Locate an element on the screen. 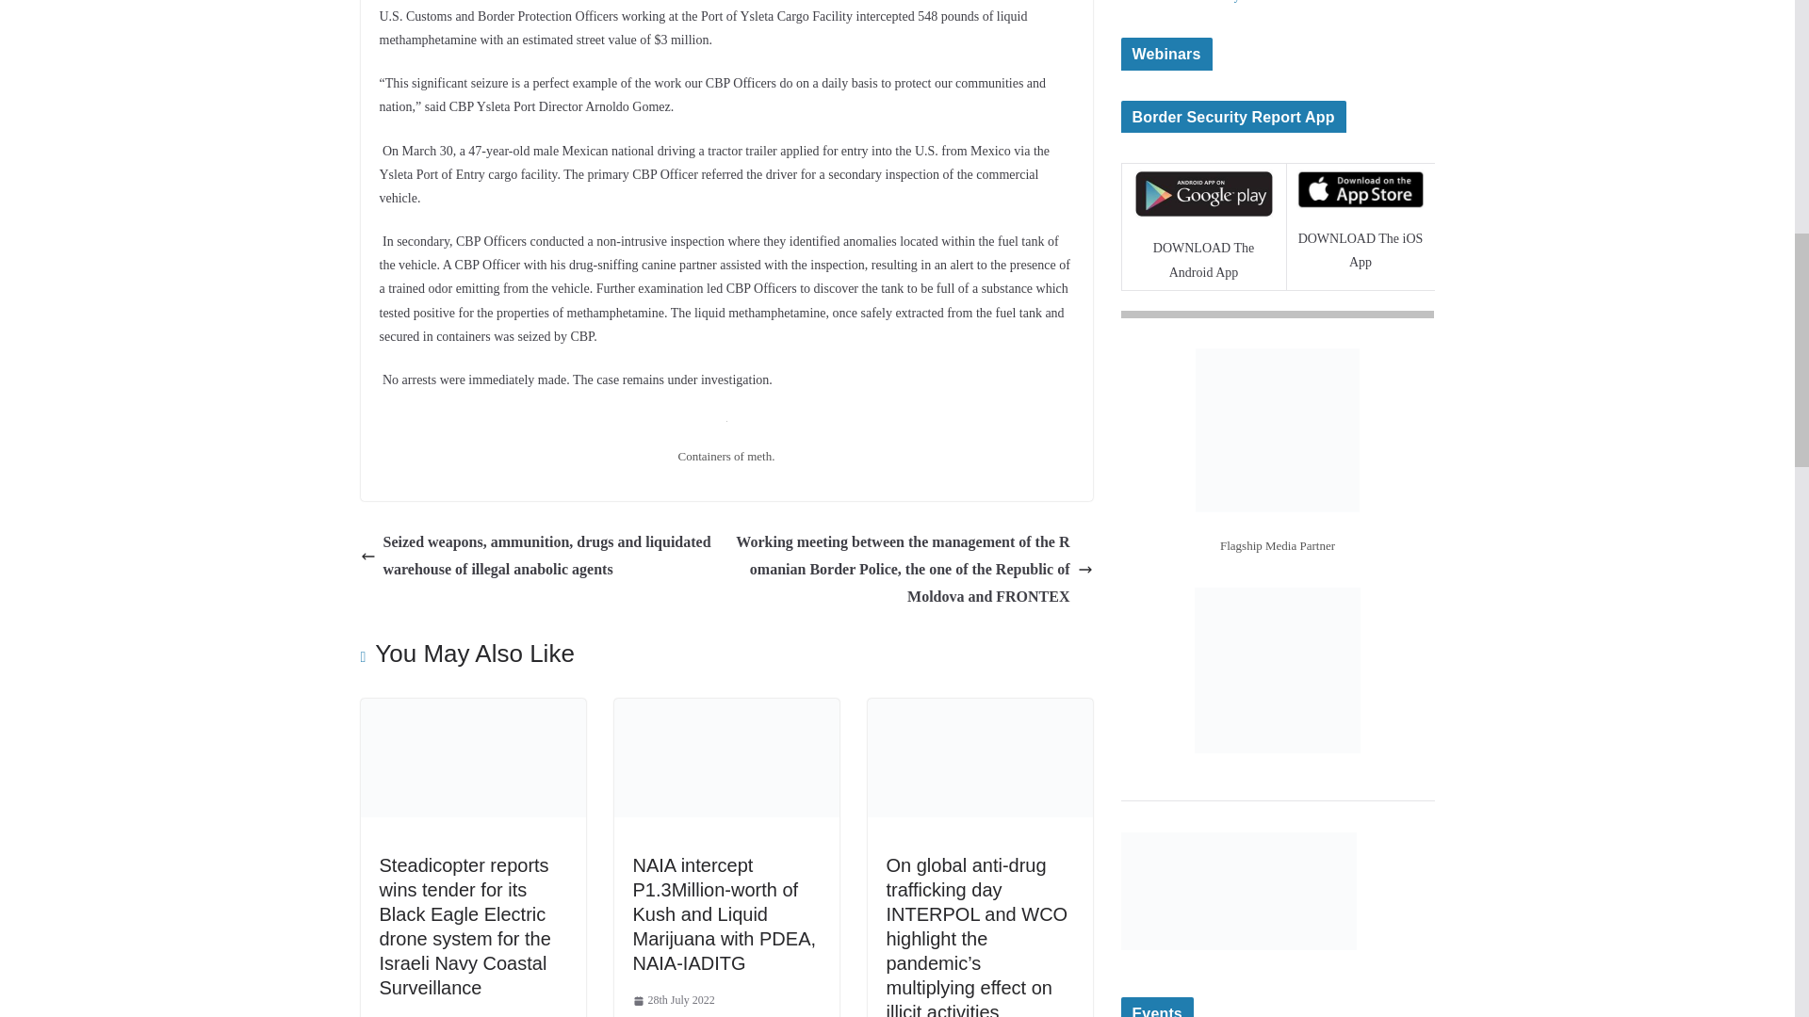 The width and height of the screenshot is (1809, 1017). 12:12 pm is located at coordinates (674, 1000).